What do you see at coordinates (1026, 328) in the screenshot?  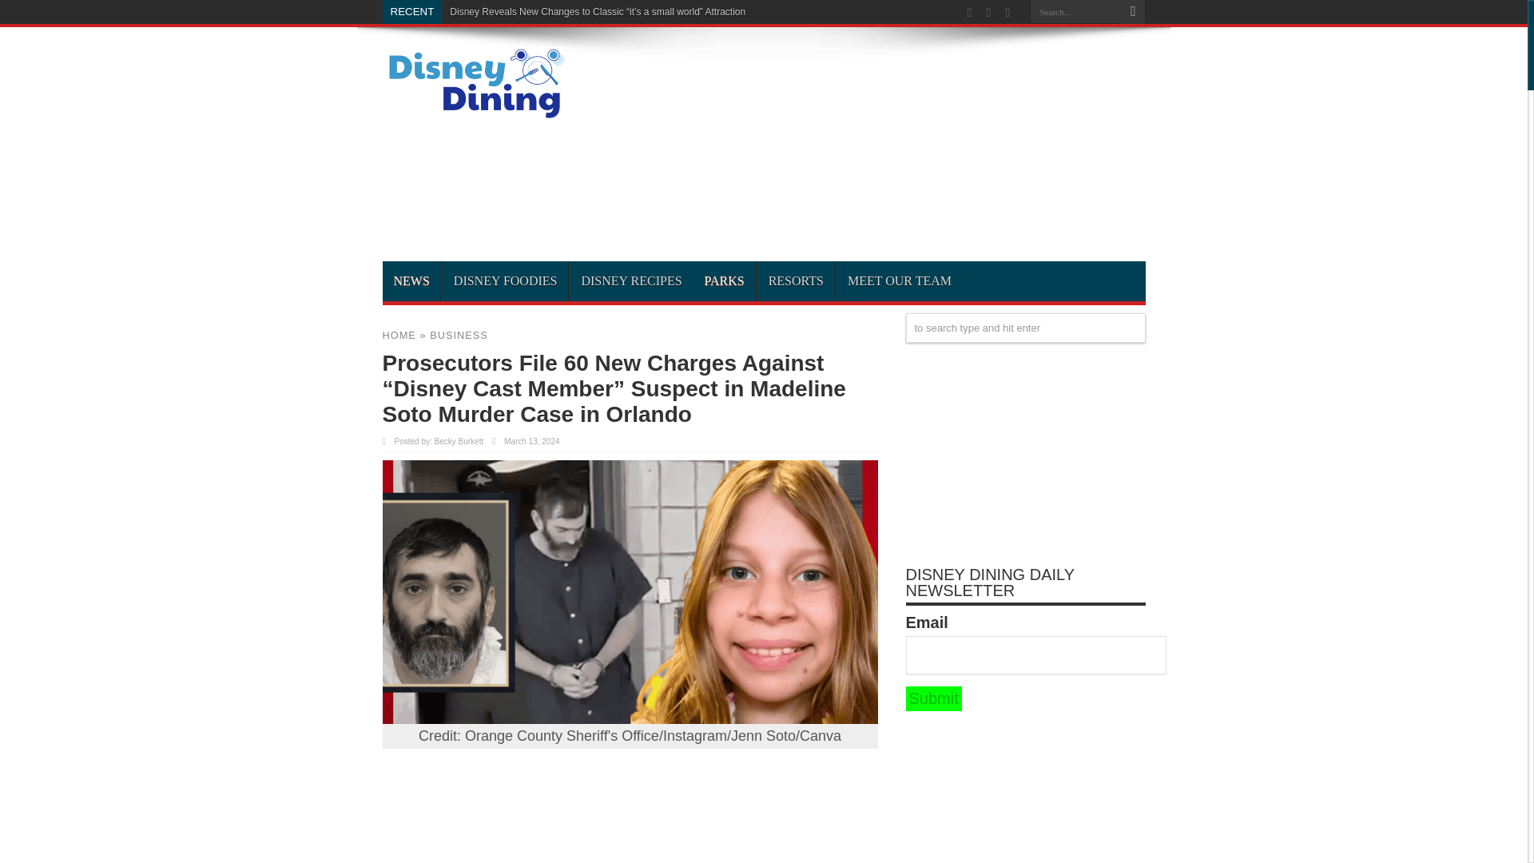 I see `to search type and hit enter` at bounding box center [1026, 328].